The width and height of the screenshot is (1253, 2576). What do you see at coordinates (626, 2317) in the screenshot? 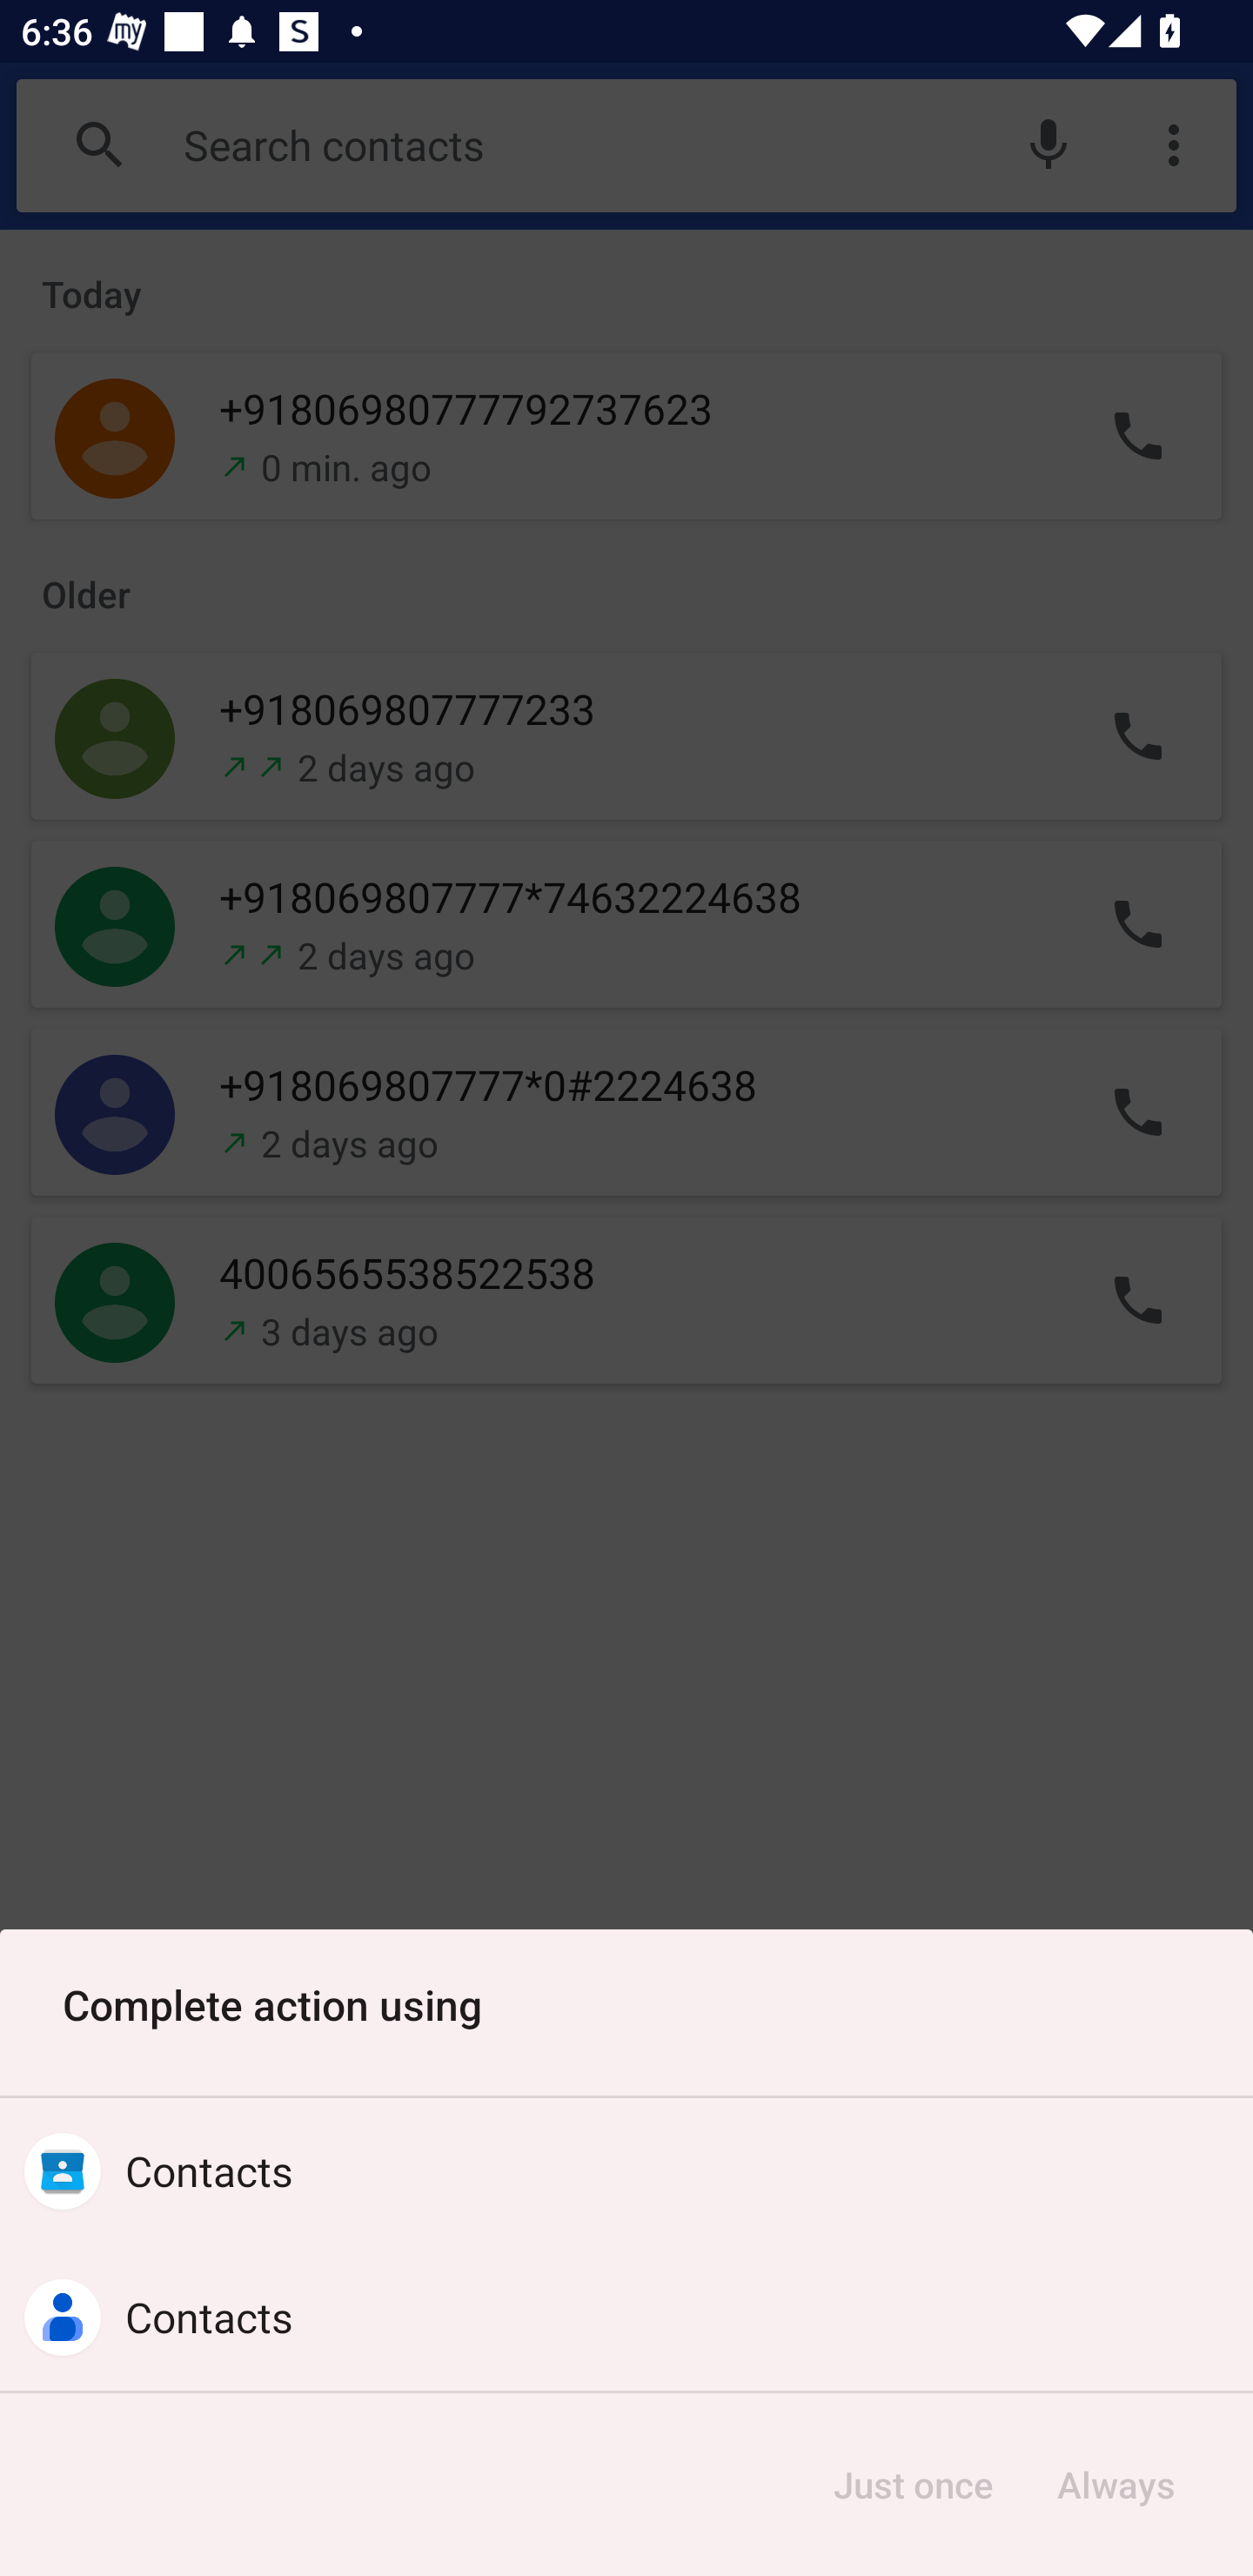
I see `Contacts` at bounding box center [626, 2317].